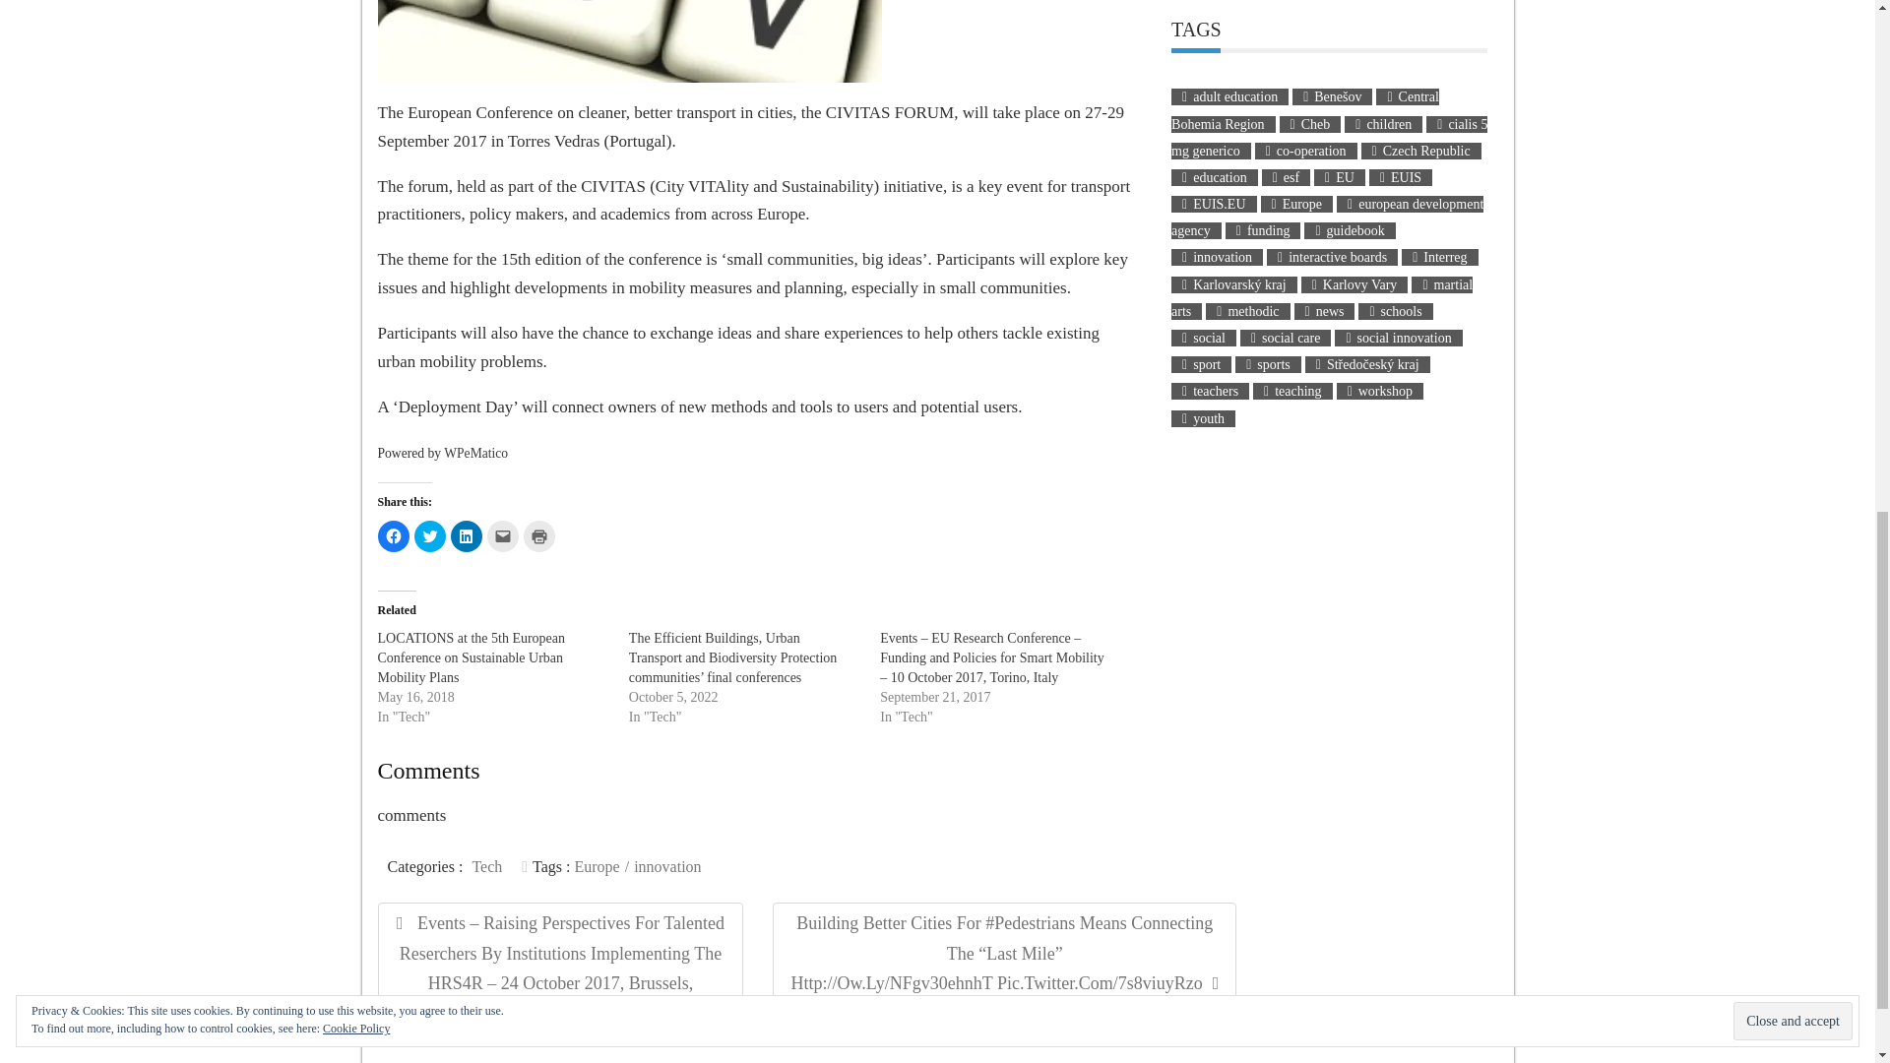  What do you see at coordinates (394, 535) in the screenshot?
I see `Click to share on Facebook` at bounding box center [394, 535].